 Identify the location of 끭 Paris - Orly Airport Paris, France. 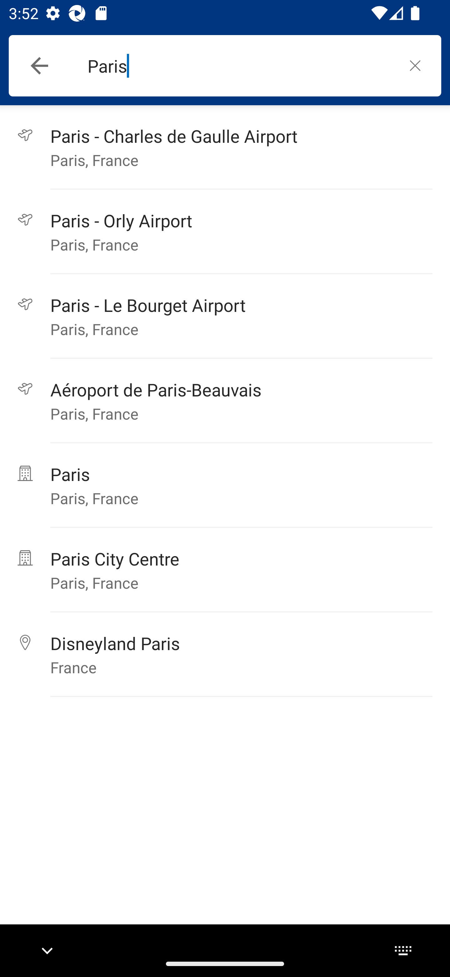
(225, 232).